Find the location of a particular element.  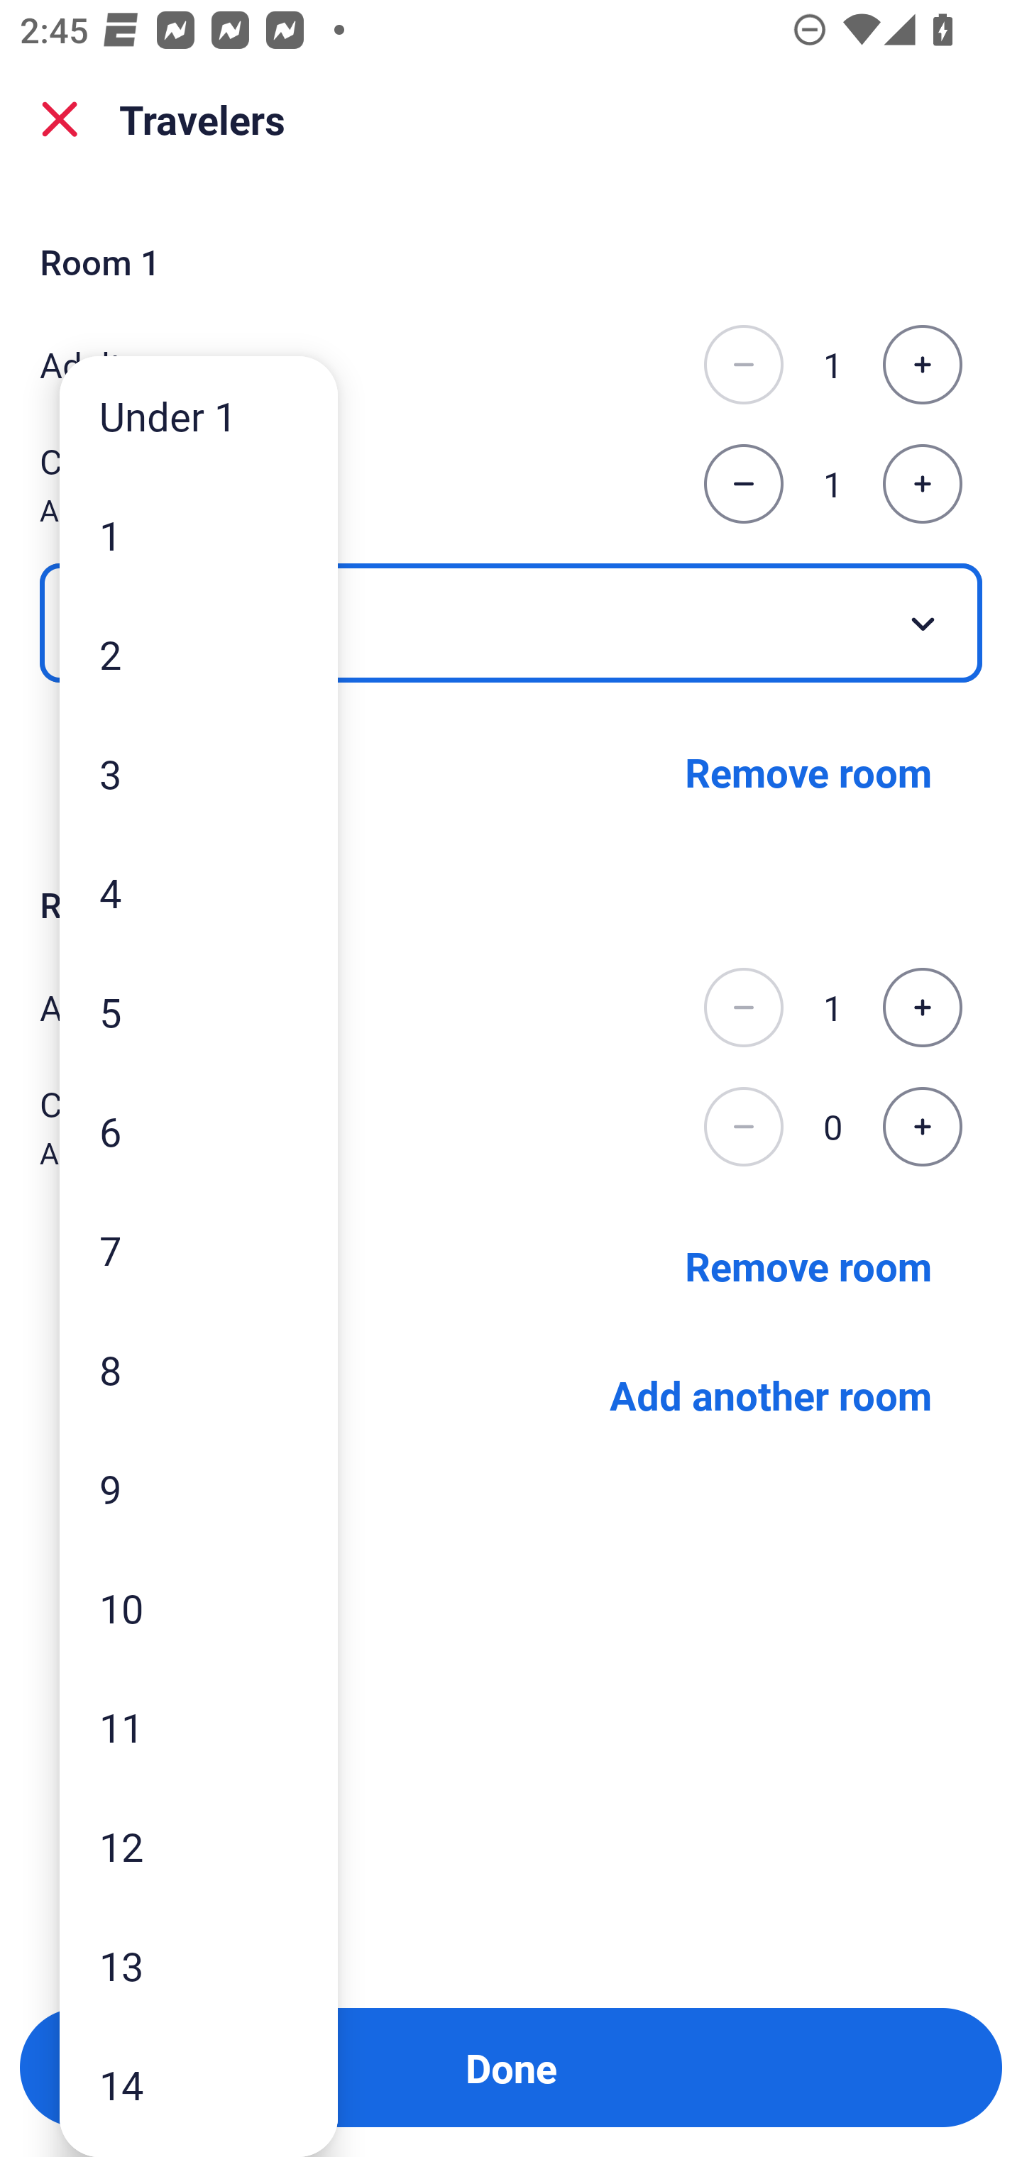

13 is located at coordinates (199, 1965).